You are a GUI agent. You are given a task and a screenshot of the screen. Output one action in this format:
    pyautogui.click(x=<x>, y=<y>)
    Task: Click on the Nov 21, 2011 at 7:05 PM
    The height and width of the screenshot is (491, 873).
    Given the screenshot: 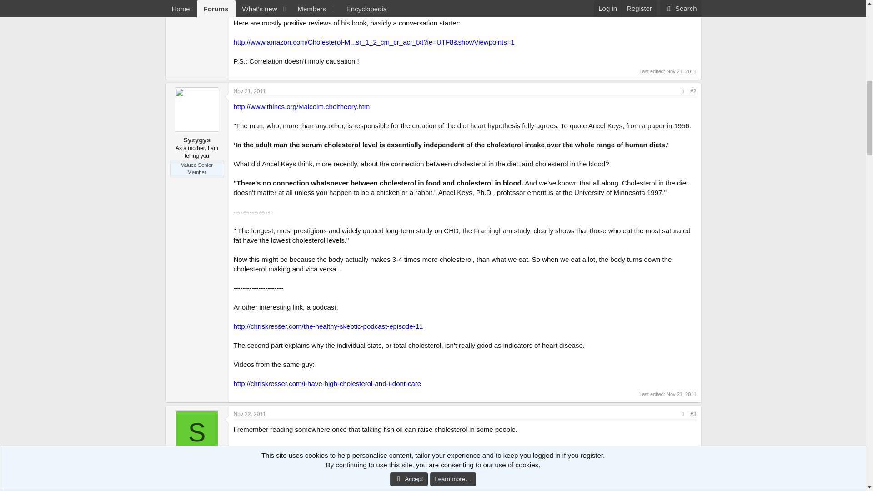 What is the action you would take?
    pyautogui.click(x=681, y=71)
    